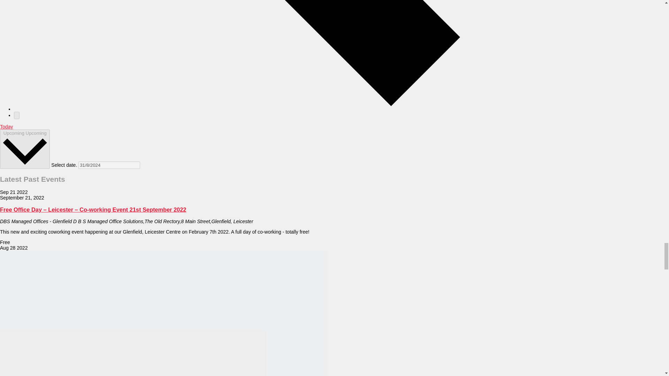 The width and height of the screenshot is (669, 376). Describe the element at coordinates (25, 149) in the screenshot. I see `Upcoming Upcoming` at that location.